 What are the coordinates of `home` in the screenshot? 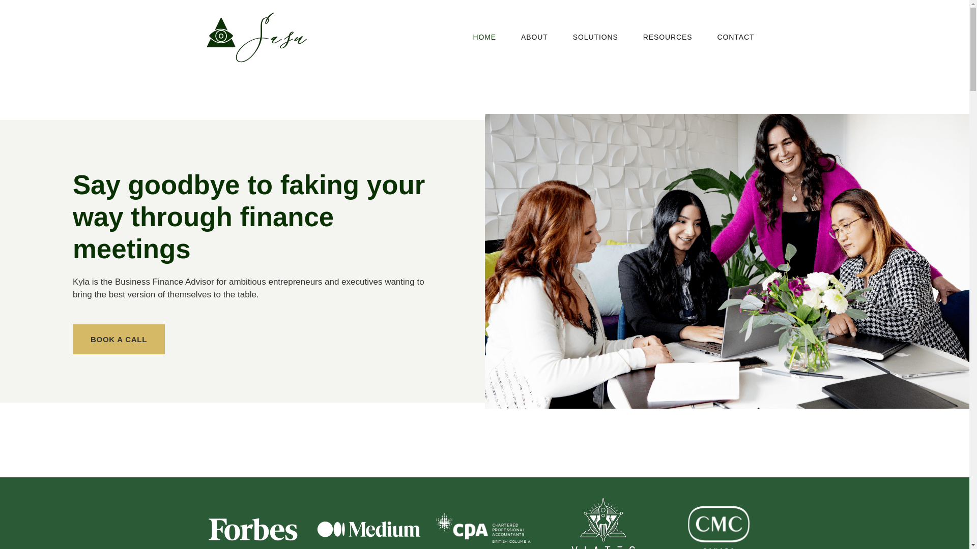 It's located at (255, 37).